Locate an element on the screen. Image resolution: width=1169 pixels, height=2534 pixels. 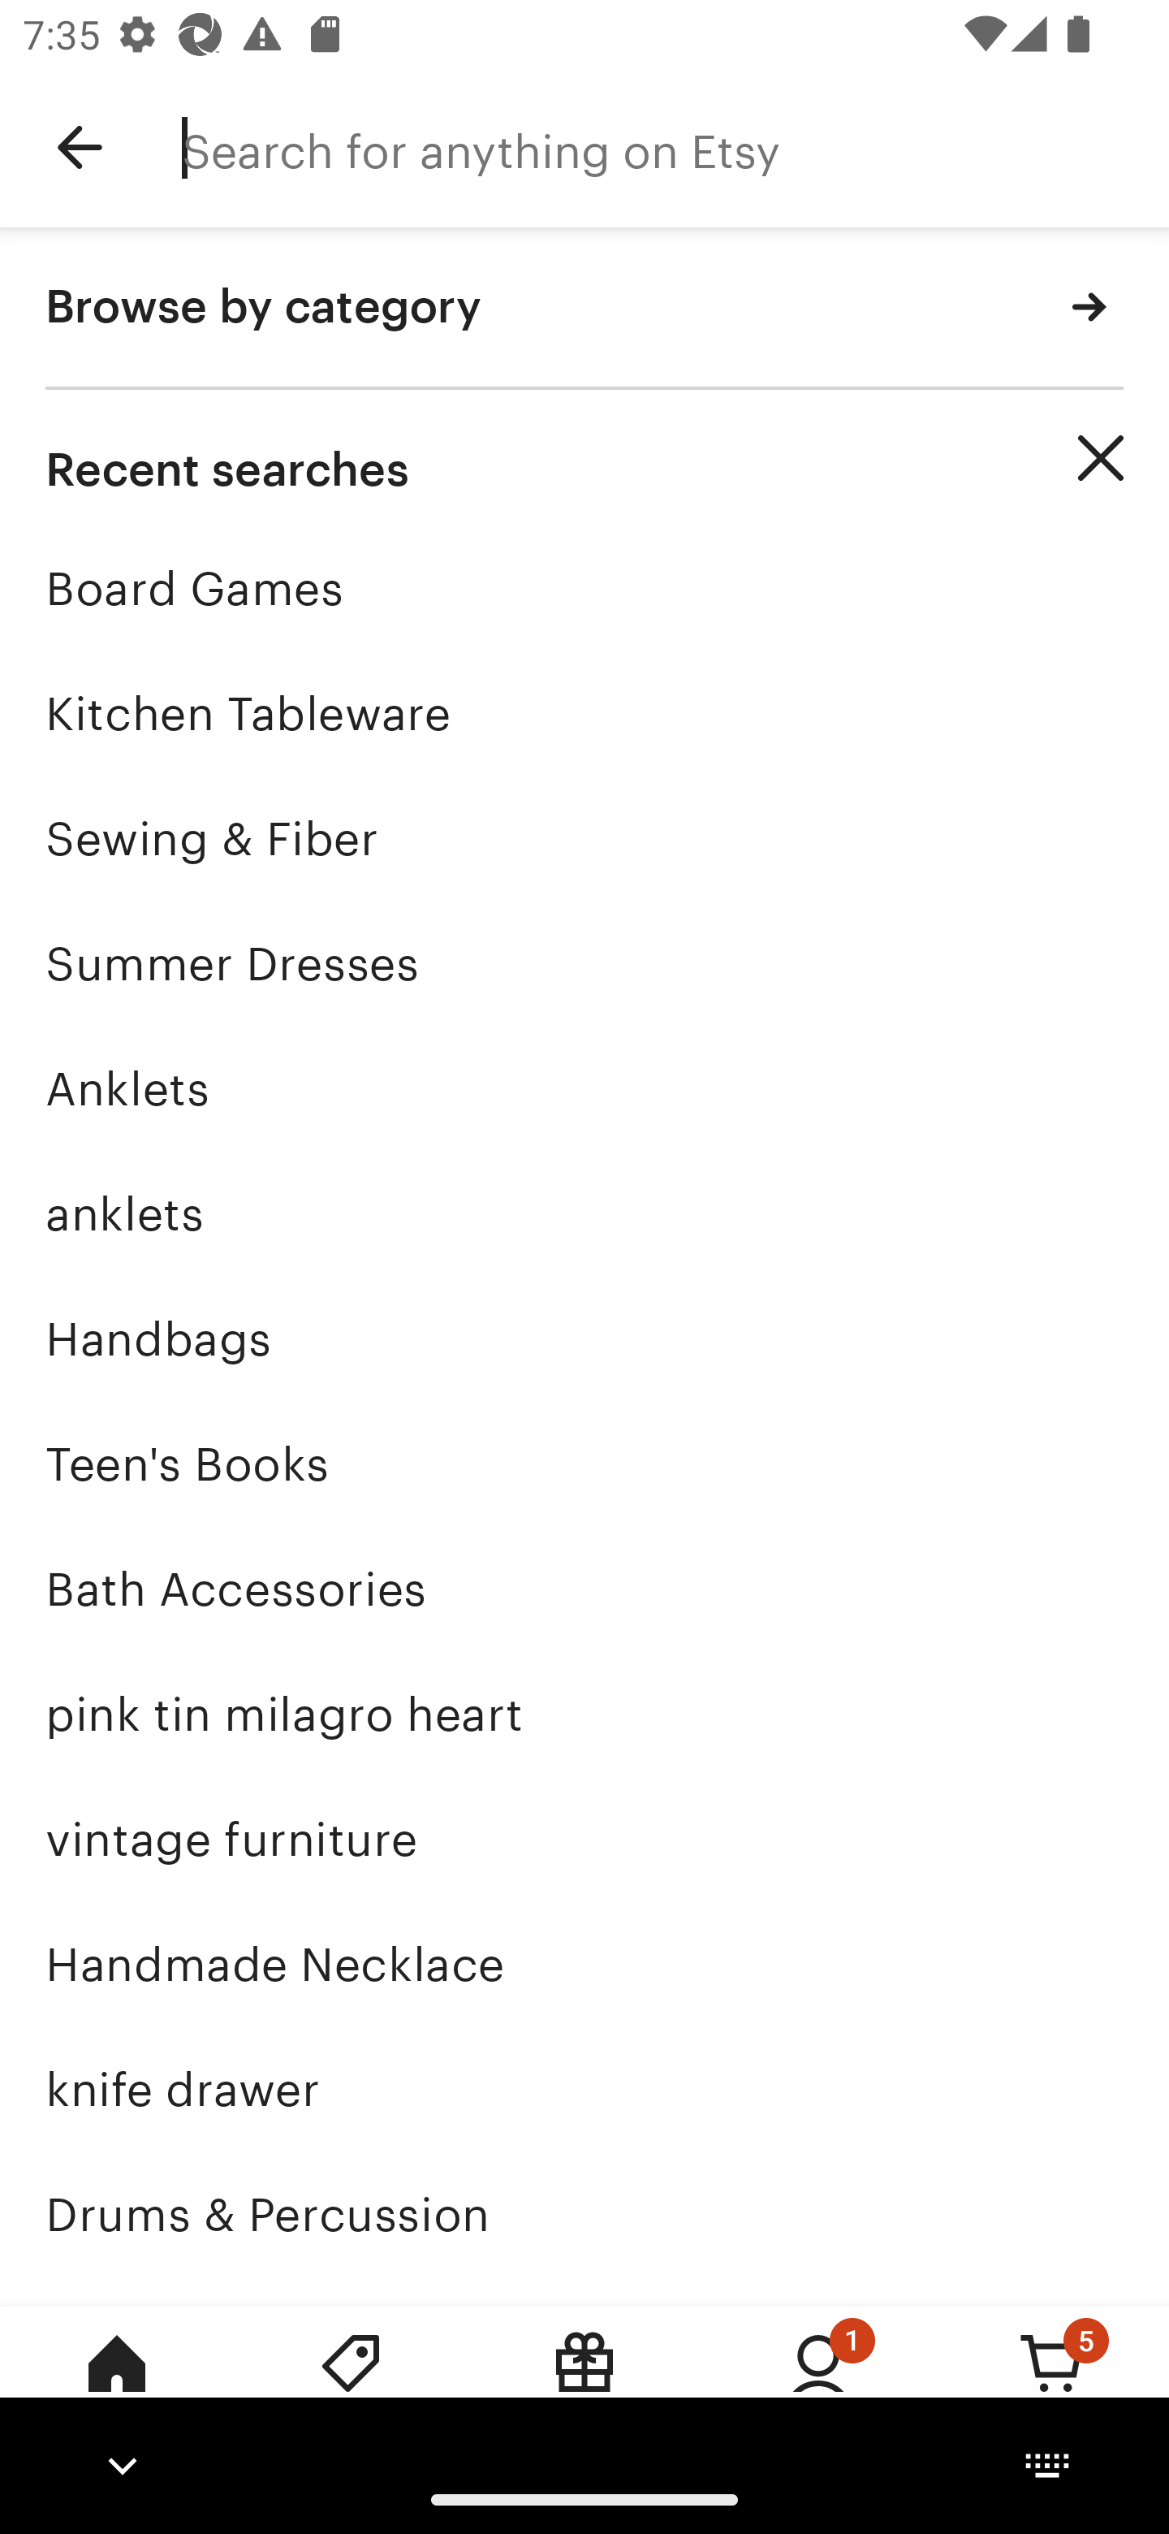
Search for anything on Etsy is located at coordinates (675, 148).